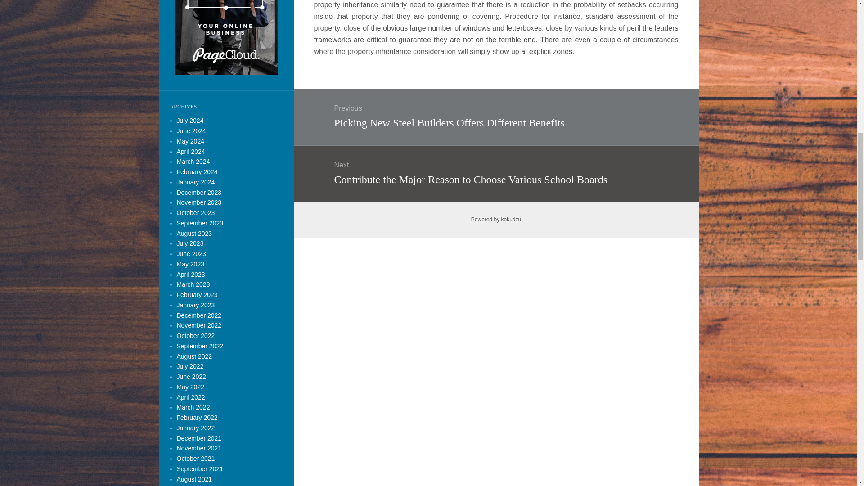 The width and height of the screenshot is (864, 486). What do you see at coordinates (190, 141) in the screenshot?
I see `May 2024` at bounding box center [190, 141].